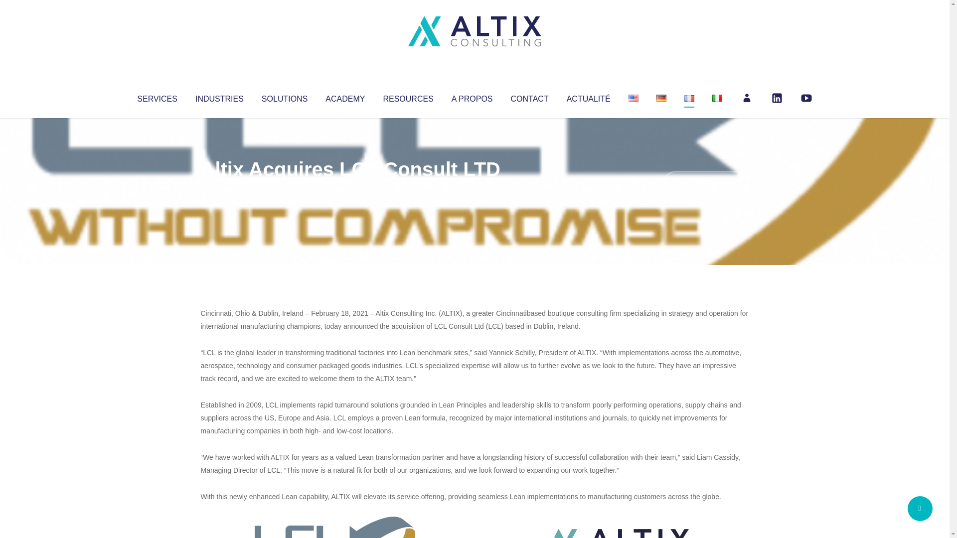 Image resolution: width=957 pixels, height=538 pixels. What do you see at coordinates (219, 189) in the screenshot?
I see `Articles par Altix` at bounding box center [219, 189].